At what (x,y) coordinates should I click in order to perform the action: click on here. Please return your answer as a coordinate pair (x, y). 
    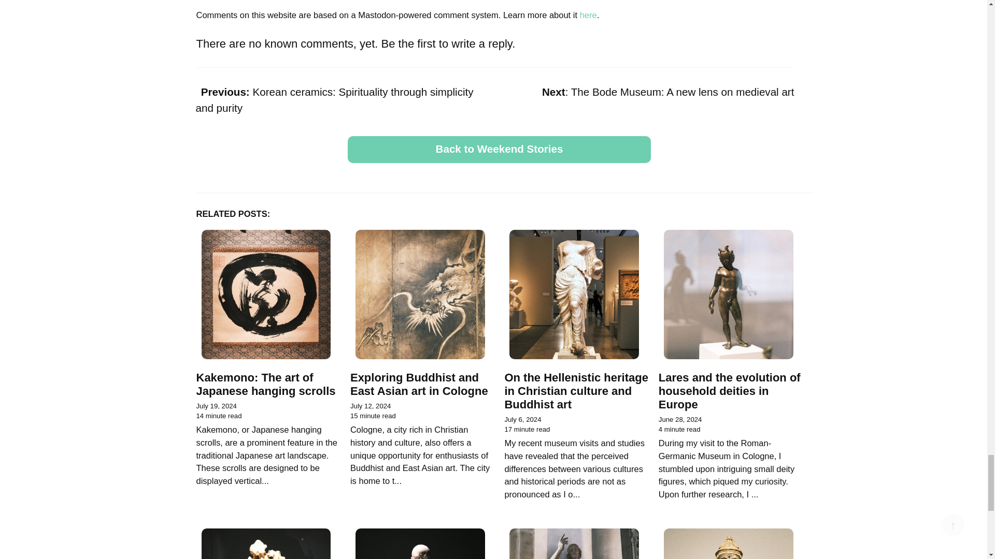
    Looking at the image, I should click on (499, 150).